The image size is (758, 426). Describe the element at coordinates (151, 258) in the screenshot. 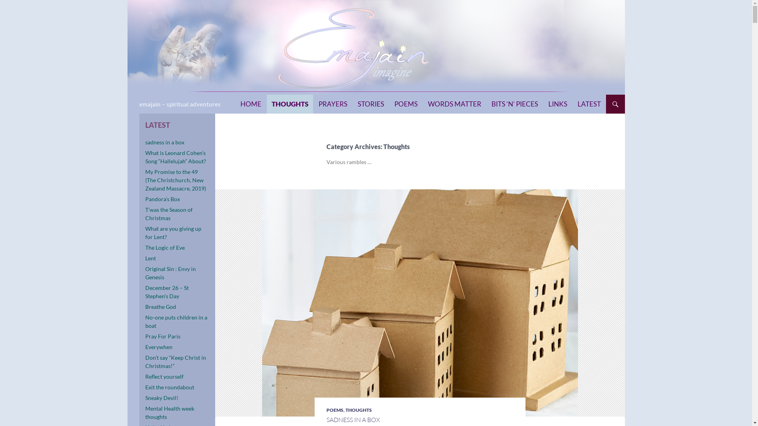

I see `Lent` at that location.